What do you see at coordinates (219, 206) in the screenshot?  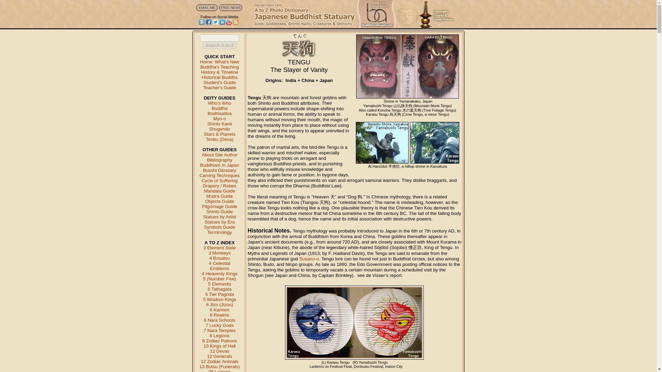 I see `Pilgrimage Guide` at bounding box center [219, 206].